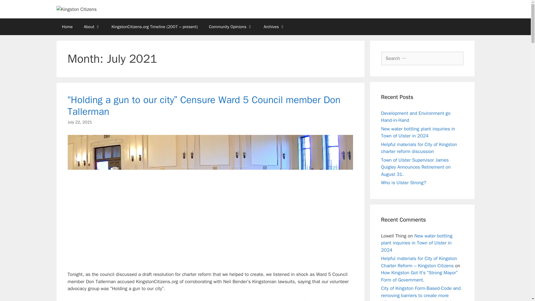 Image resolution: width=535 pixels, height=301 pixels. Describe the element at coordinates (422, 59) in the screenshot. I see `Search for:` at that location.